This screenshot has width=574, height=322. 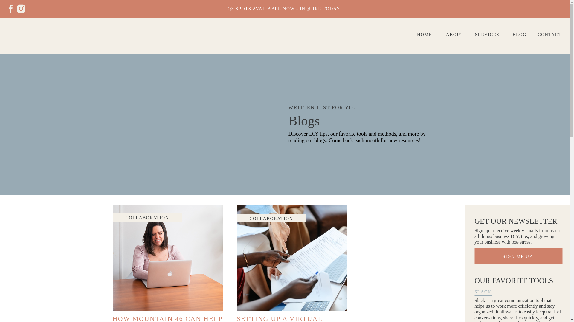 What do you see at coordinates (549, 35) in the screenshot?
I see `CONTACT` at bounding box center [549, 35].